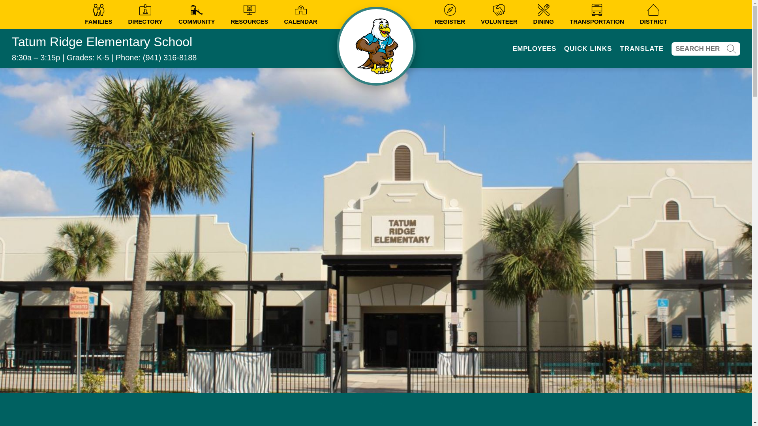 This screenshot has width=758, height=426. What do you see at coordinates (543, 14) in the screenshot?
I see `DINING` at bounding box center [543, 14].